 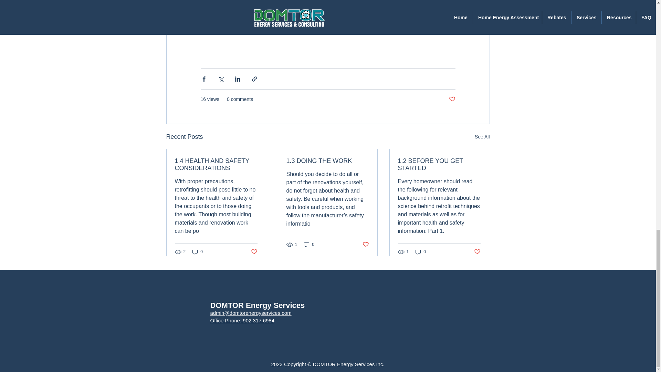 I want to click on 1.4 HEALTH AND SAFETY CONSIDERATIONS, so click(x=216, y=164).